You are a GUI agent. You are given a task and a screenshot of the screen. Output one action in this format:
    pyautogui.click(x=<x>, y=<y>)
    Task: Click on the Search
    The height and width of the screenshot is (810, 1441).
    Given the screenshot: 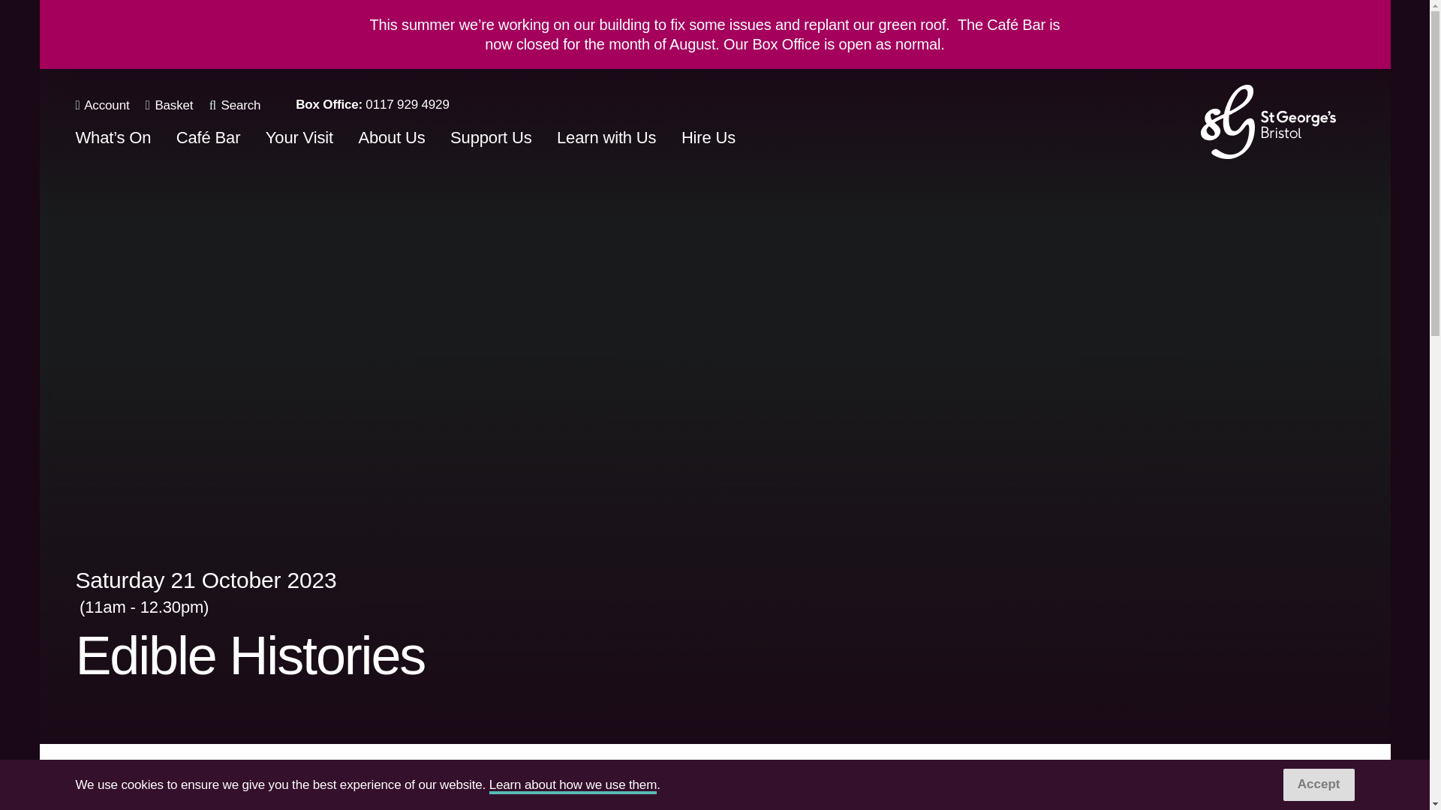 What is the action you would take?
    pyautogui.click(x=234, y=105)
    